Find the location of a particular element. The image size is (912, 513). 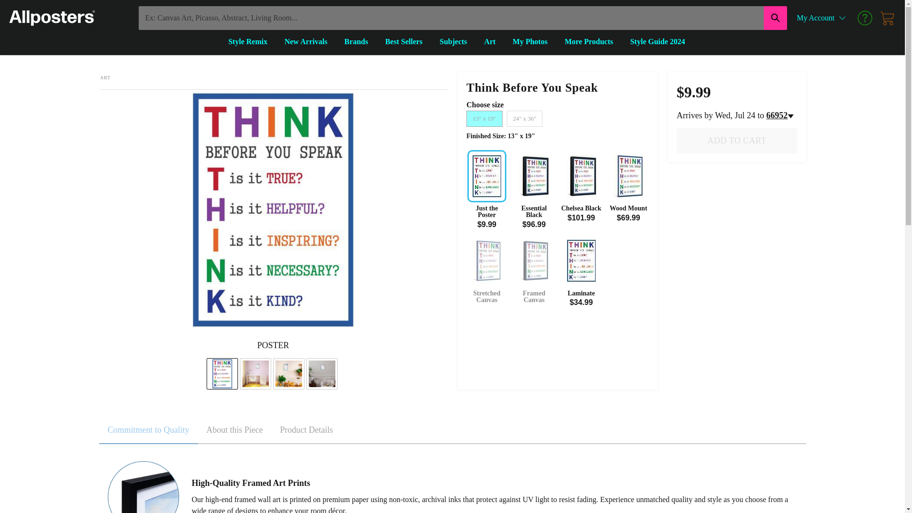

Style Remix is located at coordinates (247, 42).